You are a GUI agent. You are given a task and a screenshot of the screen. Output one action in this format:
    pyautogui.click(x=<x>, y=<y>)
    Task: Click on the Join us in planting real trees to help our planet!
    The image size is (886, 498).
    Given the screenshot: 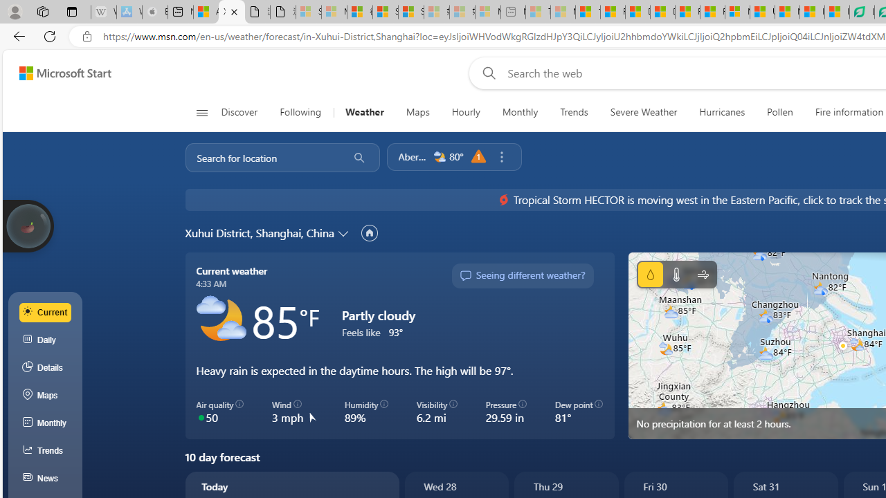 What is the action you would take?
    pyautogui.click(x=28, y=226)
    